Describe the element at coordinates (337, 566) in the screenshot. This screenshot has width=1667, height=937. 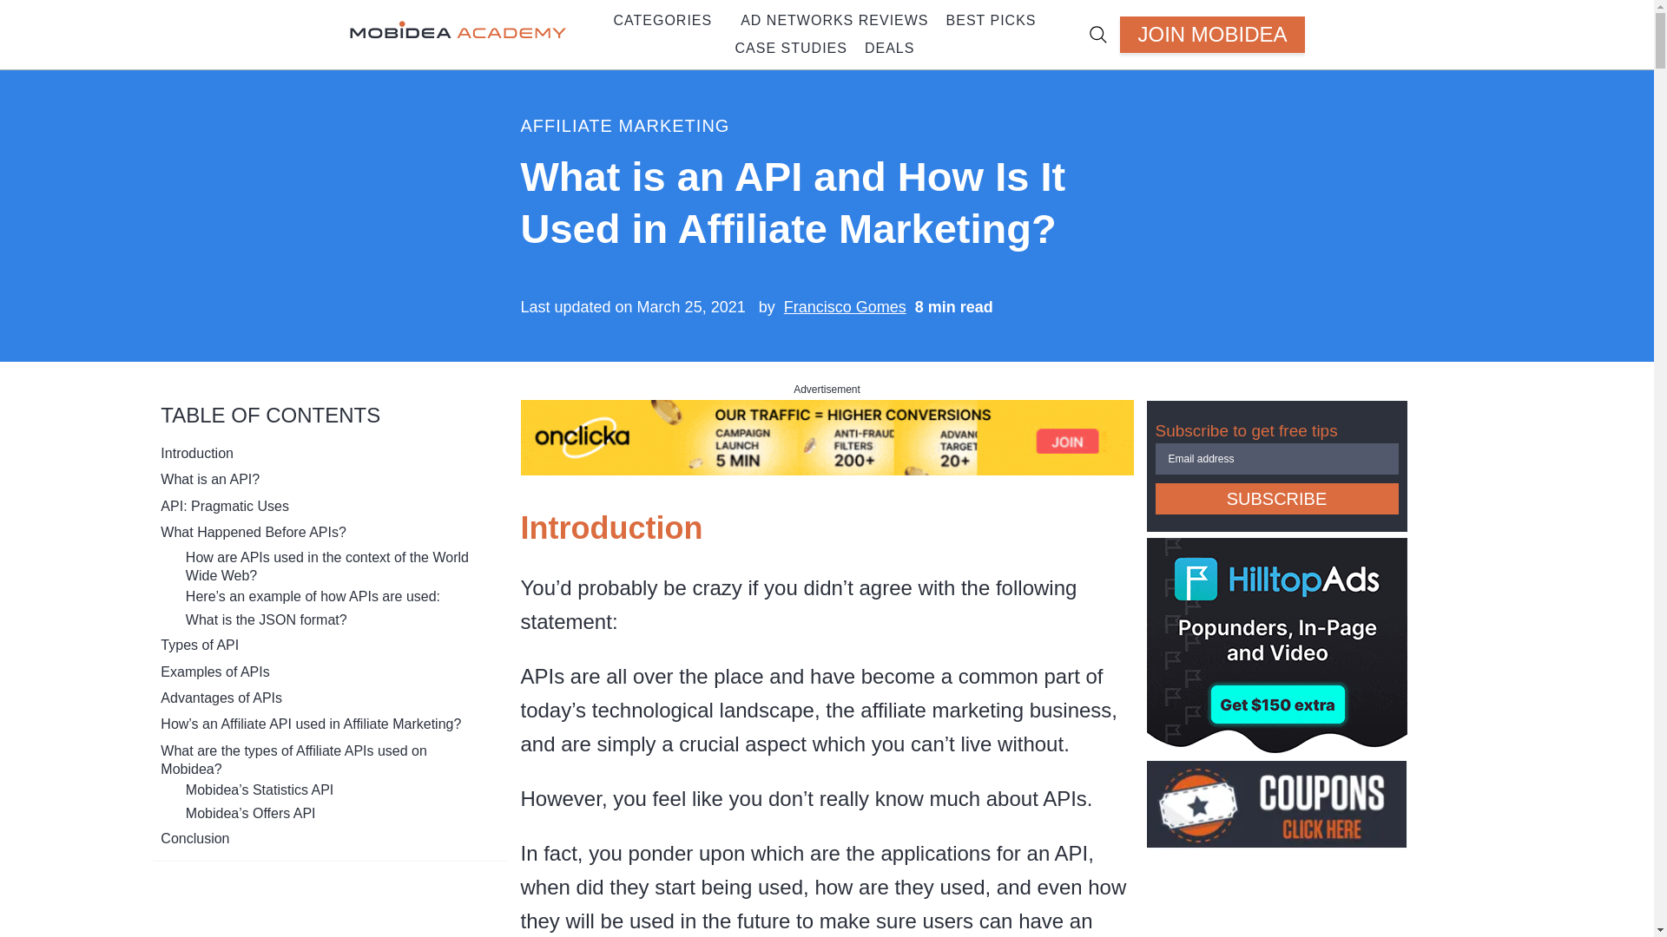
I see `How are APIs used in the context of the World Wide Web?` at that location.